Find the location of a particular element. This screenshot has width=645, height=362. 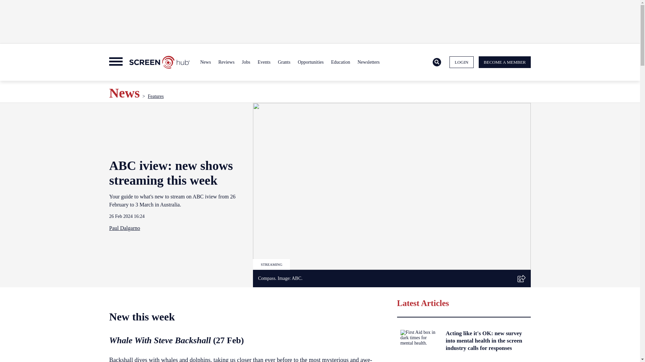

Opportunities is located at coordinates (310, 62).